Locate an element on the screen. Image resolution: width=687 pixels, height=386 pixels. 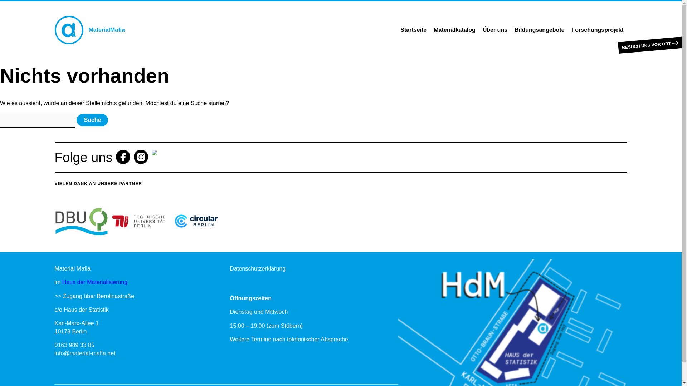
MaterialMafia is located at coordinates (89, 30).